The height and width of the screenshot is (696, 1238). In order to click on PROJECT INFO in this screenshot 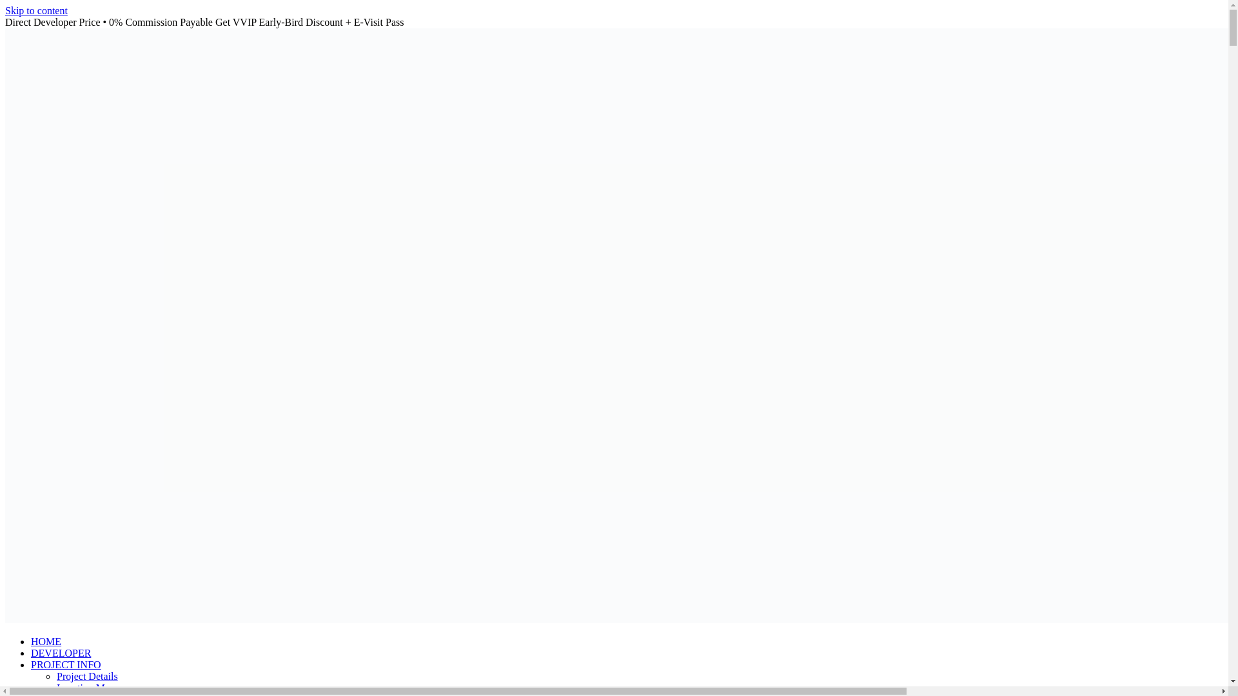, I will do `click(66, 664)`.